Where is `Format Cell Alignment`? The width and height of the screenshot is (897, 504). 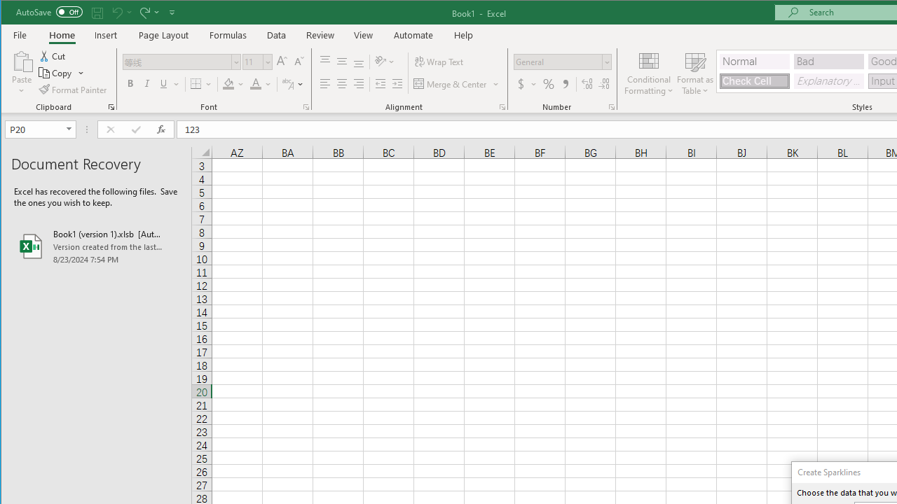
Format Cell Alignment is located at coordinates (502, 106).